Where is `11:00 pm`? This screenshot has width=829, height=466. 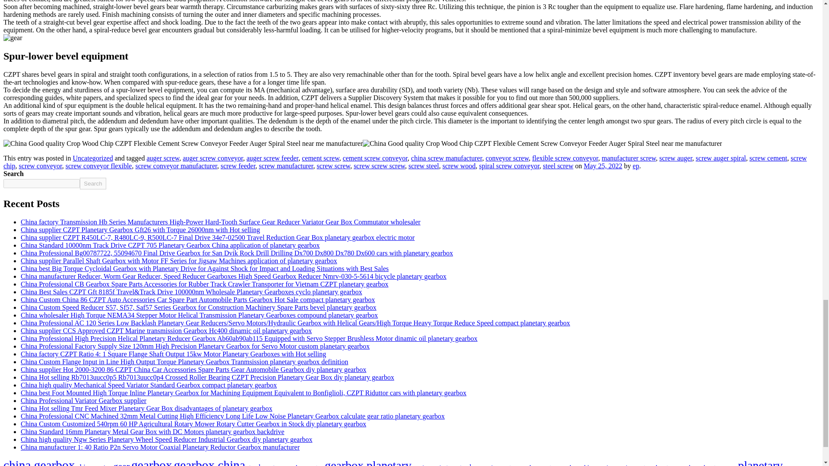
11:00 pm is located at coordinates (603, 166).